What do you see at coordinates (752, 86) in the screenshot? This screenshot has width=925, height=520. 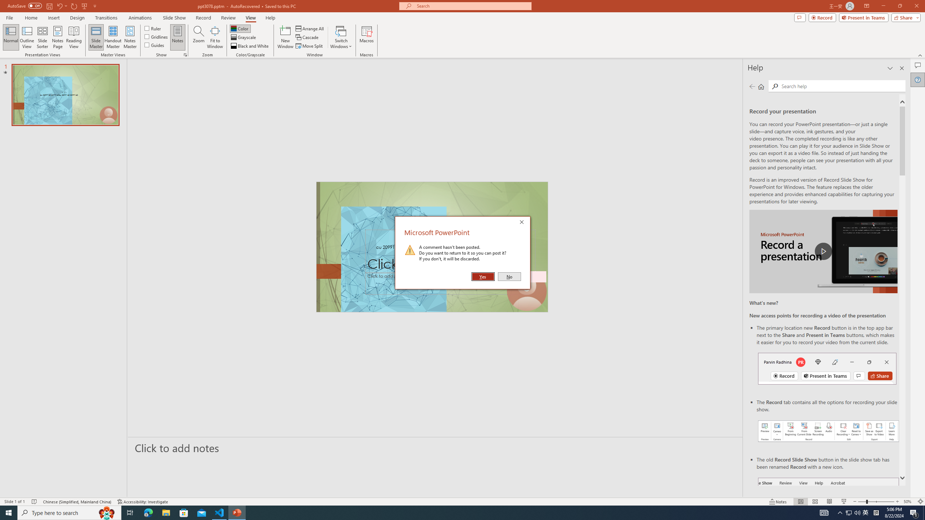 I see `Previous page` at bounding box center [752, 86].